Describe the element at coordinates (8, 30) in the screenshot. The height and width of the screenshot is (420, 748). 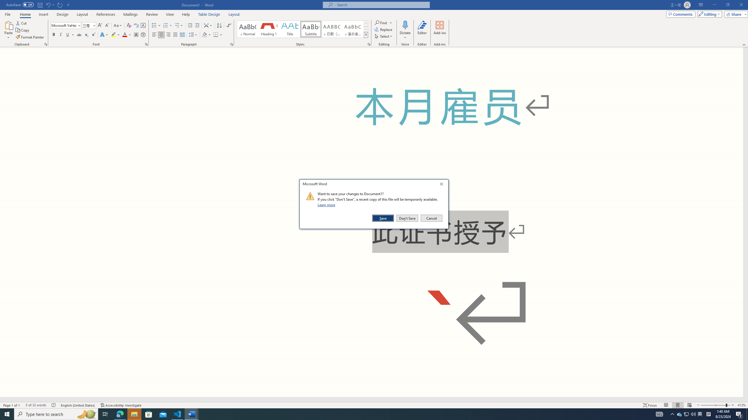
I see `Paste` at that location.